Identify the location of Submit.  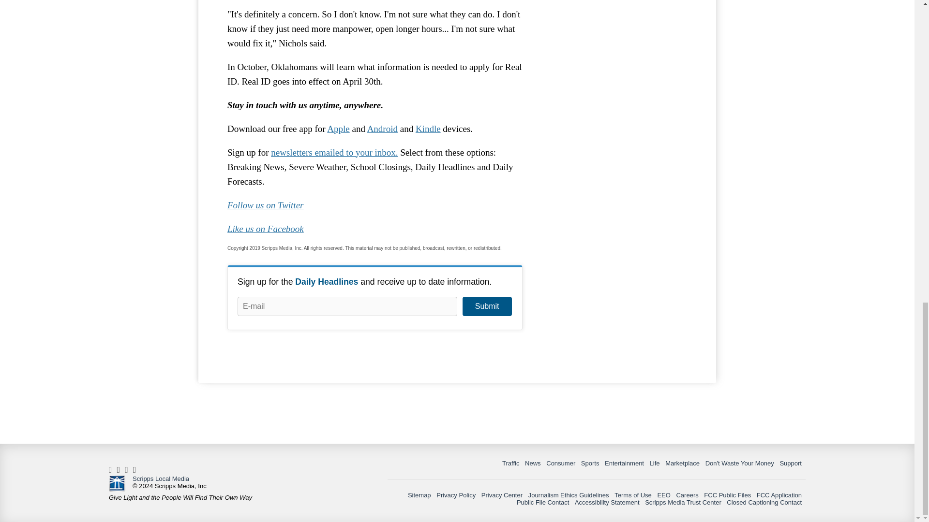
(487, 306).